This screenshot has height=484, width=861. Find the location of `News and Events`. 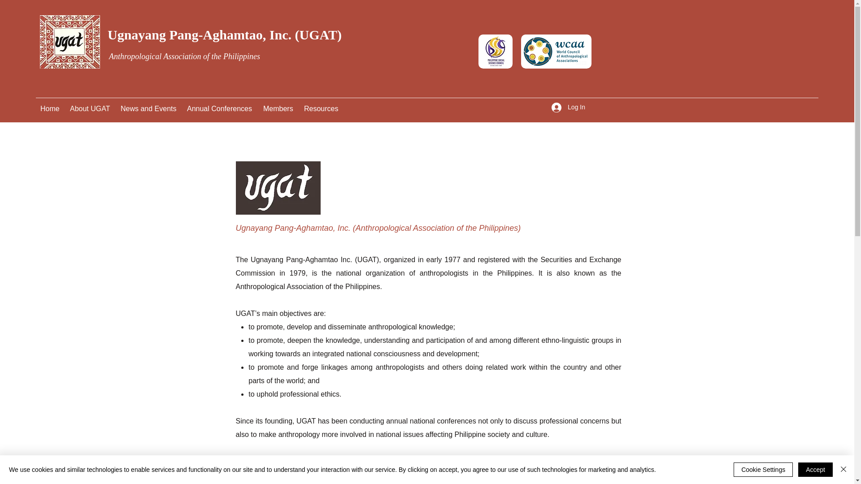

News and Events is located at coordinates (149, 108).